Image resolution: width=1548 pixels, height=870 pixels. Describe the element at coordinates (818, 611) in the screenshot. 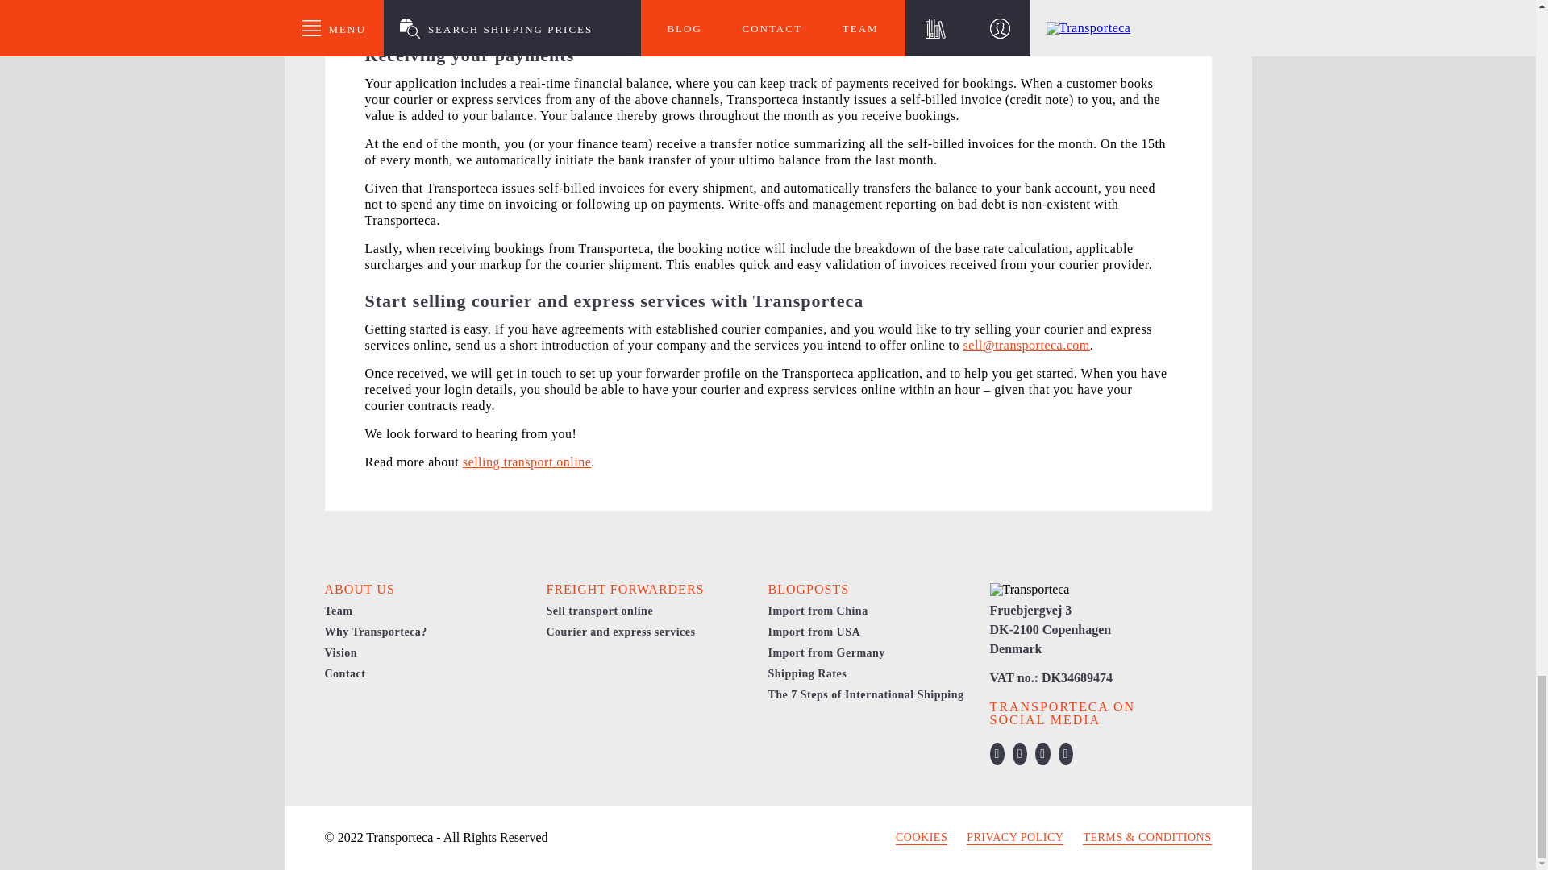

I see `Import from China` at that location.